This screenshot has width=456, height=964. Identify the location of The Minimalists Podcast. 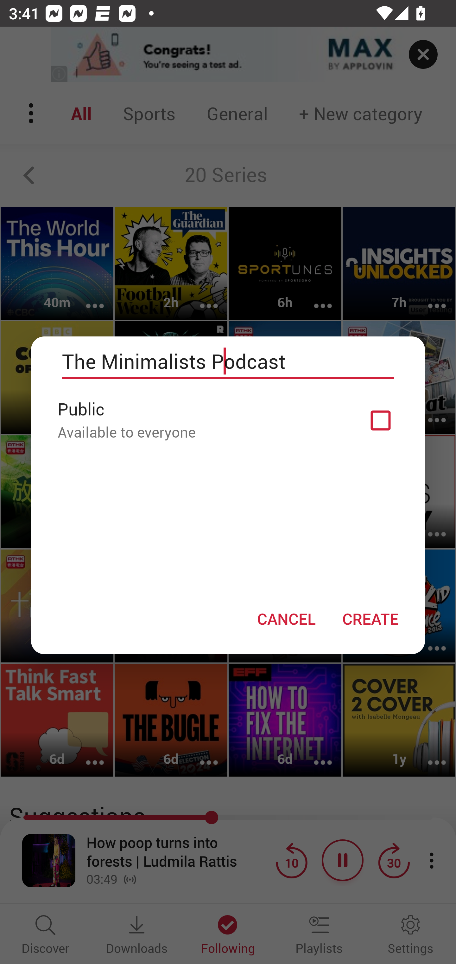
(228, 361).